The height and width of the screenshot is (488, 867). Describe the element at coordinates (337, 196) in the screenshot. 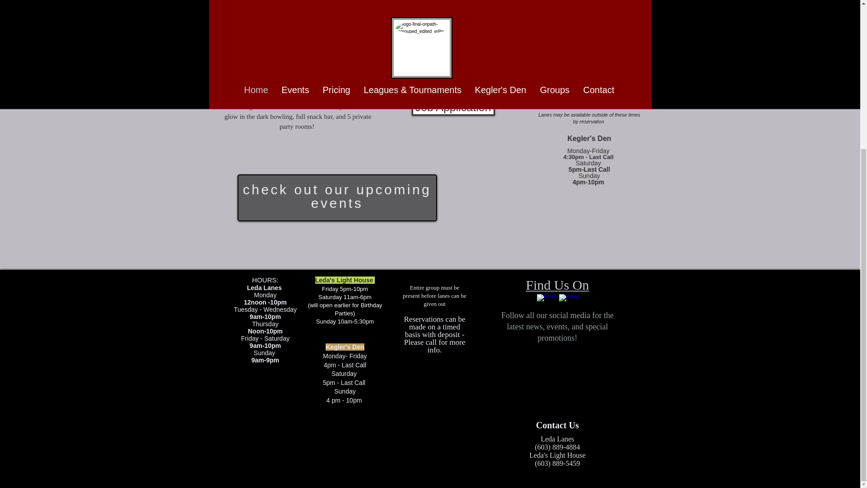

I see `check out our upcoming events` at that location.